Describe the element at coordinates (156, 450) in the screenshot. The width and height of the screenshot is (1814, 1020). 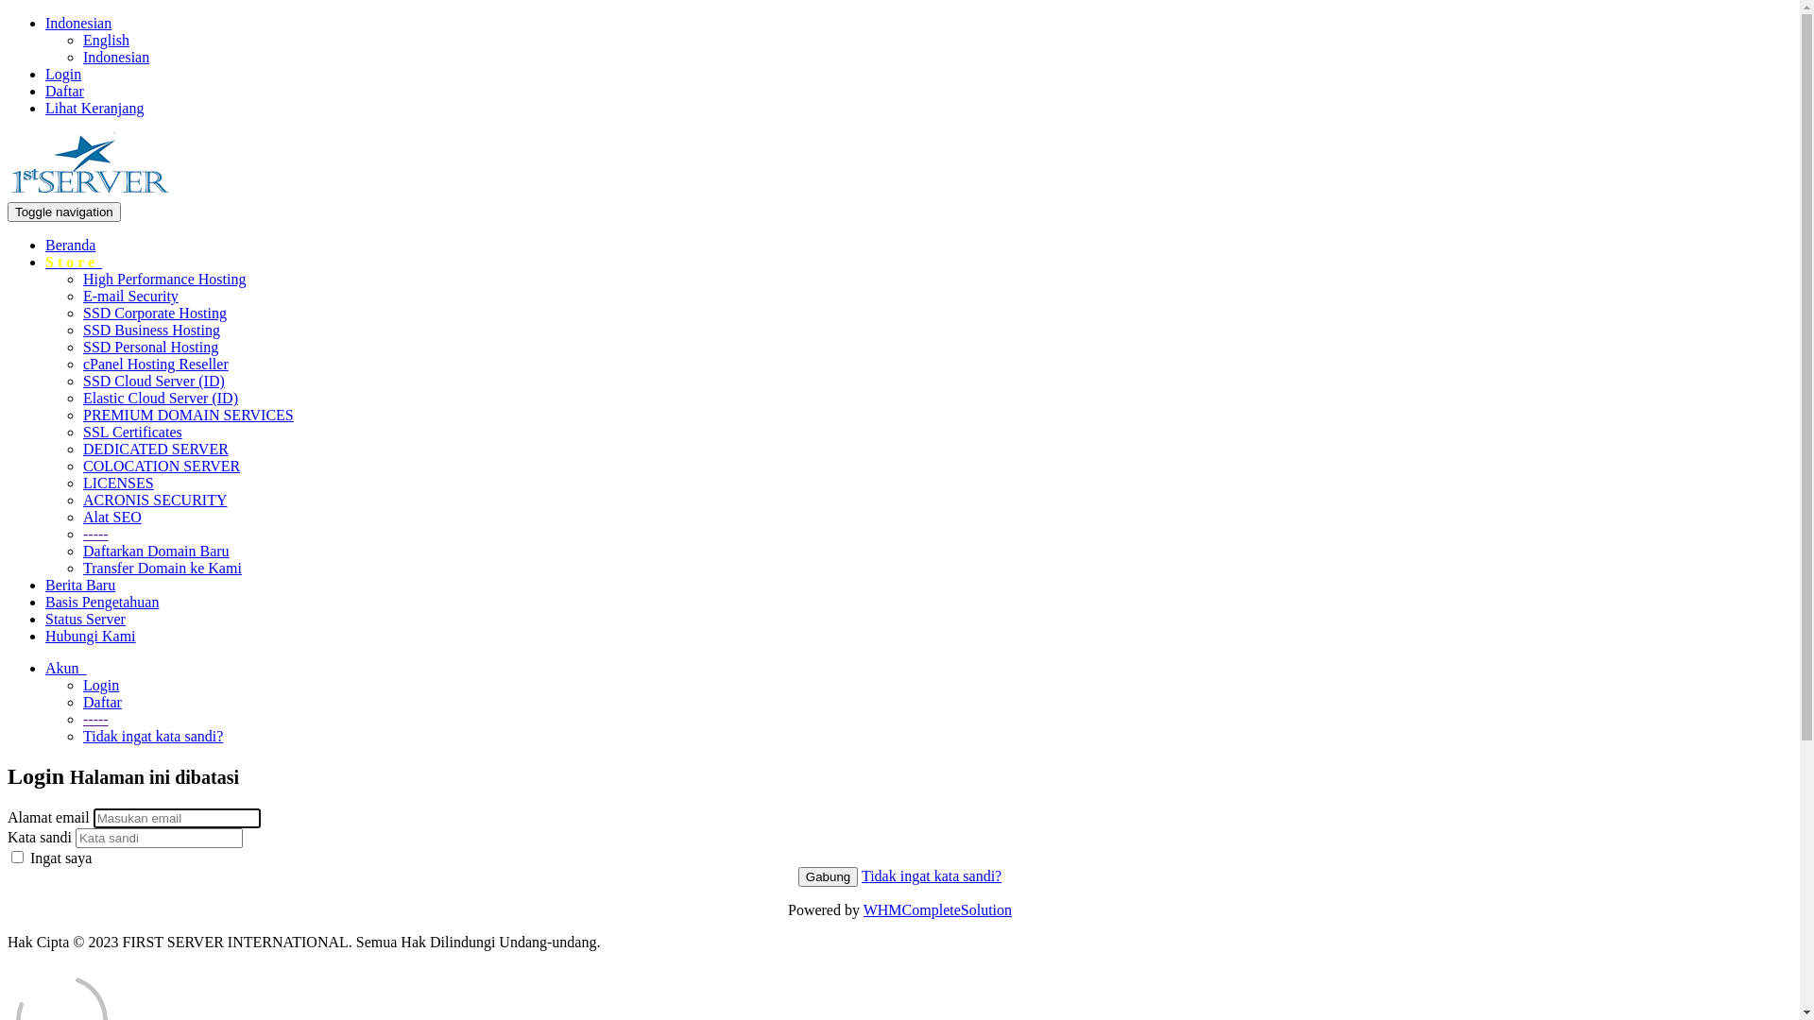
I see `DEDICATED SERVER` at that location.